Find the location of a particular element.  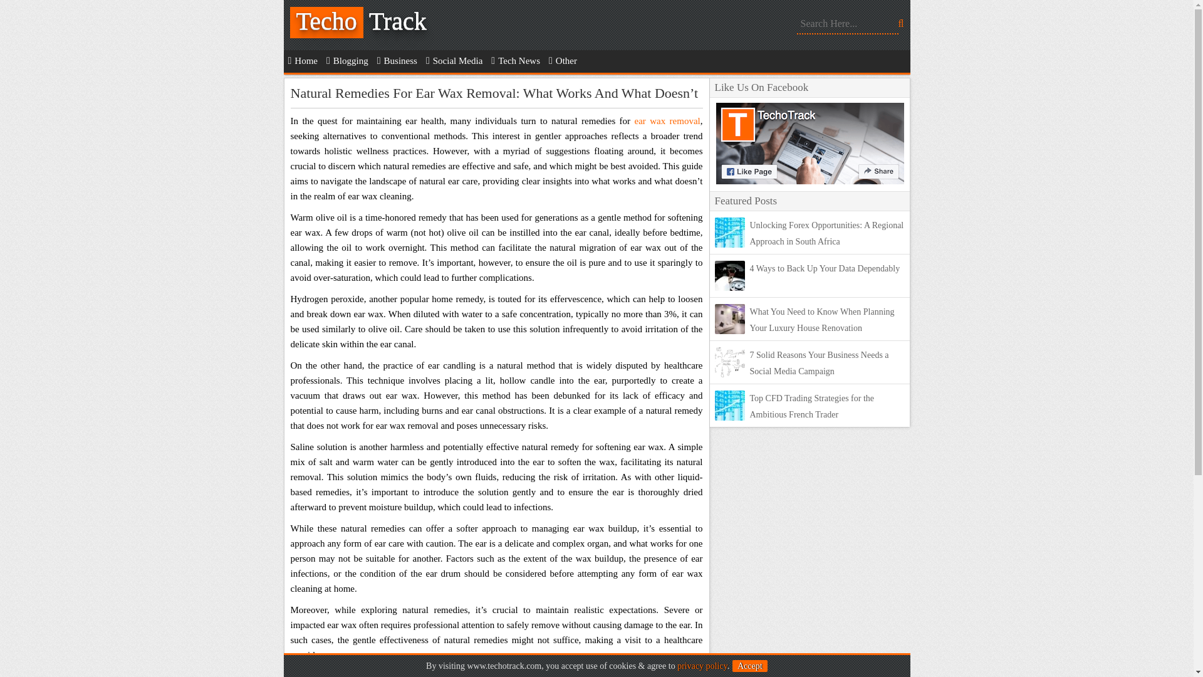

7 Solid Reasons Your Business Needs a Social Media Campaign is located at coordinates (819, 364).